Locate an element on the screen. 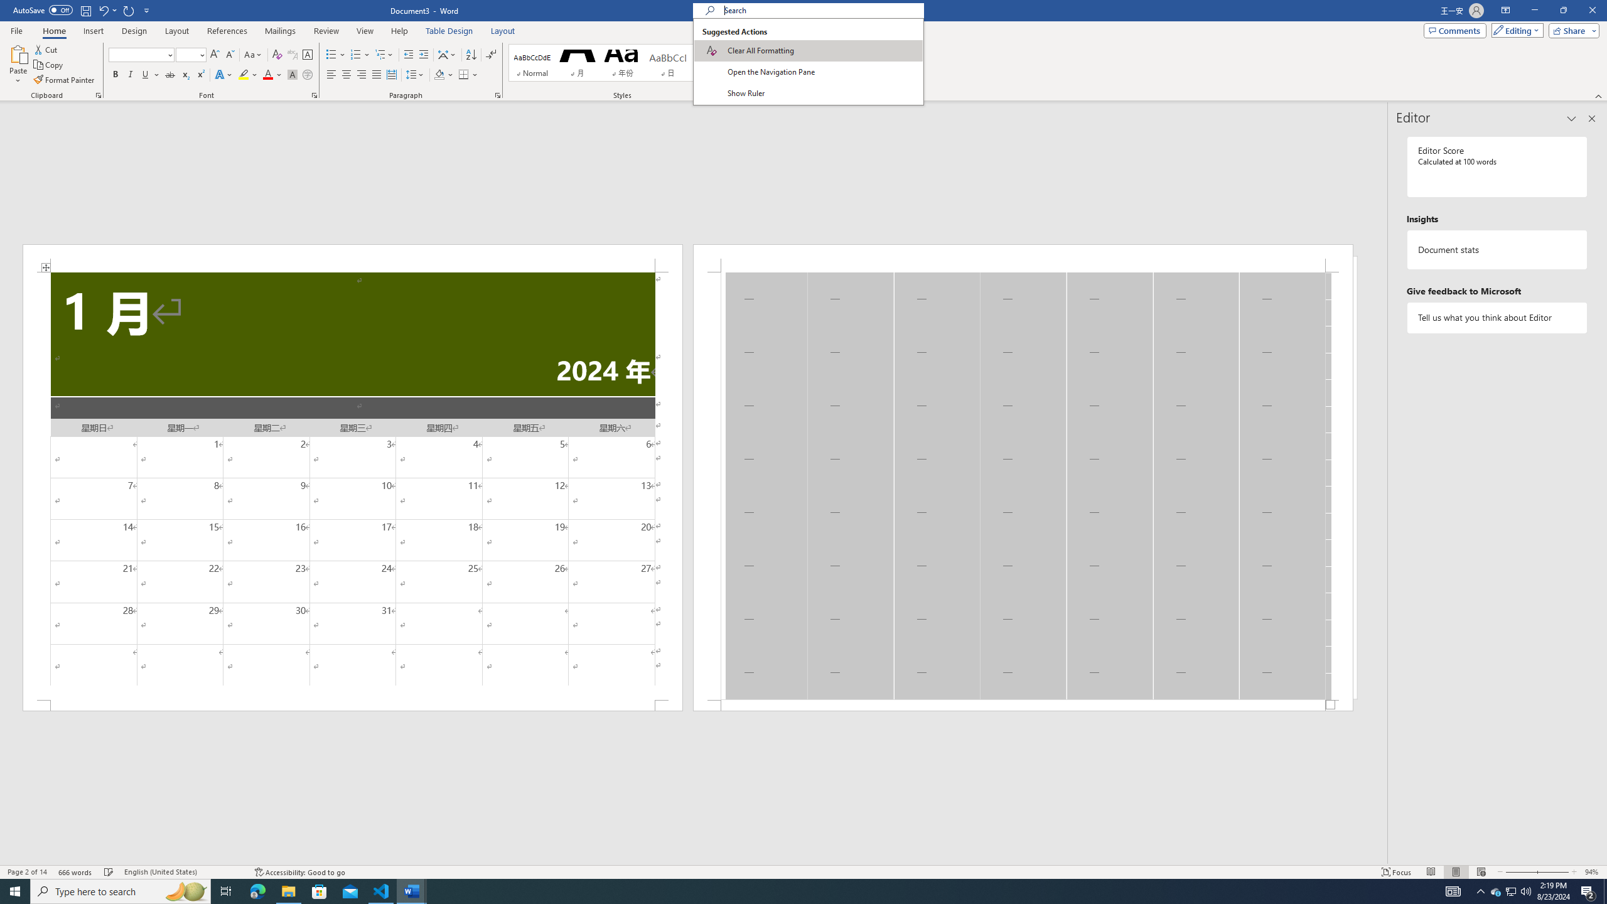 This screenshot has width=1607, height=904. Superscript is located at coordinates (200, 75).